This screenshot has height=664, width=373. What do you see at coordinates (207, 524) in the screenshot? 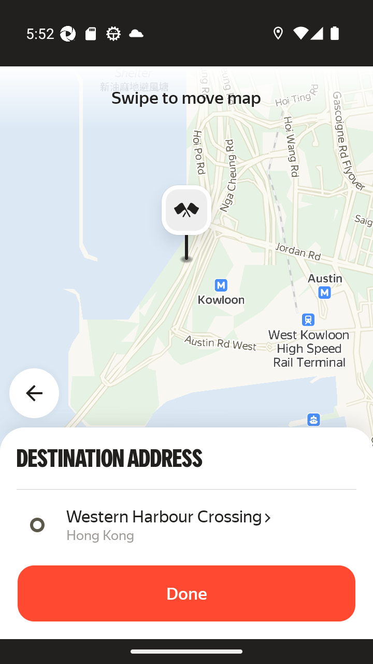
I see `Western Harbour Crossing   Hong Kong` at bounding box center [207, 524].